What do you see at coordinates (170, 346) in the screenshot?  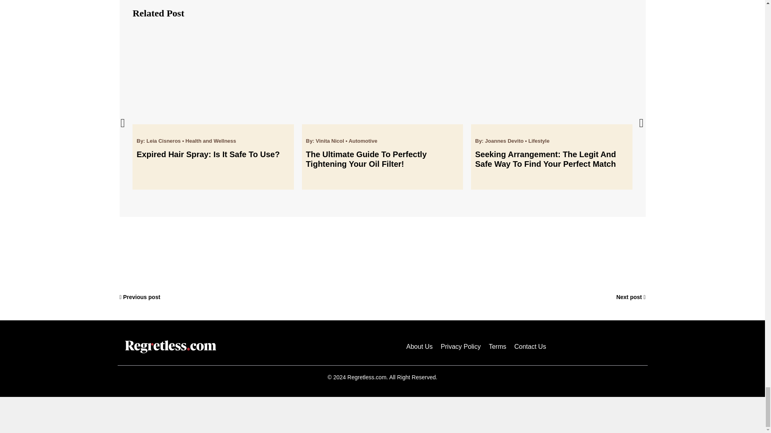 I see `Regretless` at bounding box center [170, 346].